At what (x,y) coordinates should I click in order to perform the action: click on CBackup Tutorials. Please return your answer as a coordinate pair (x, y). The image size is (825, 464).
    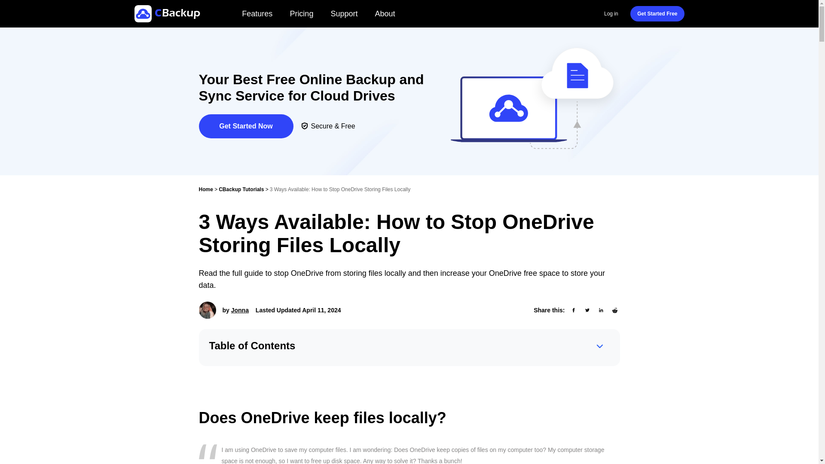
    Looking at the image, I should click on (241, 189).